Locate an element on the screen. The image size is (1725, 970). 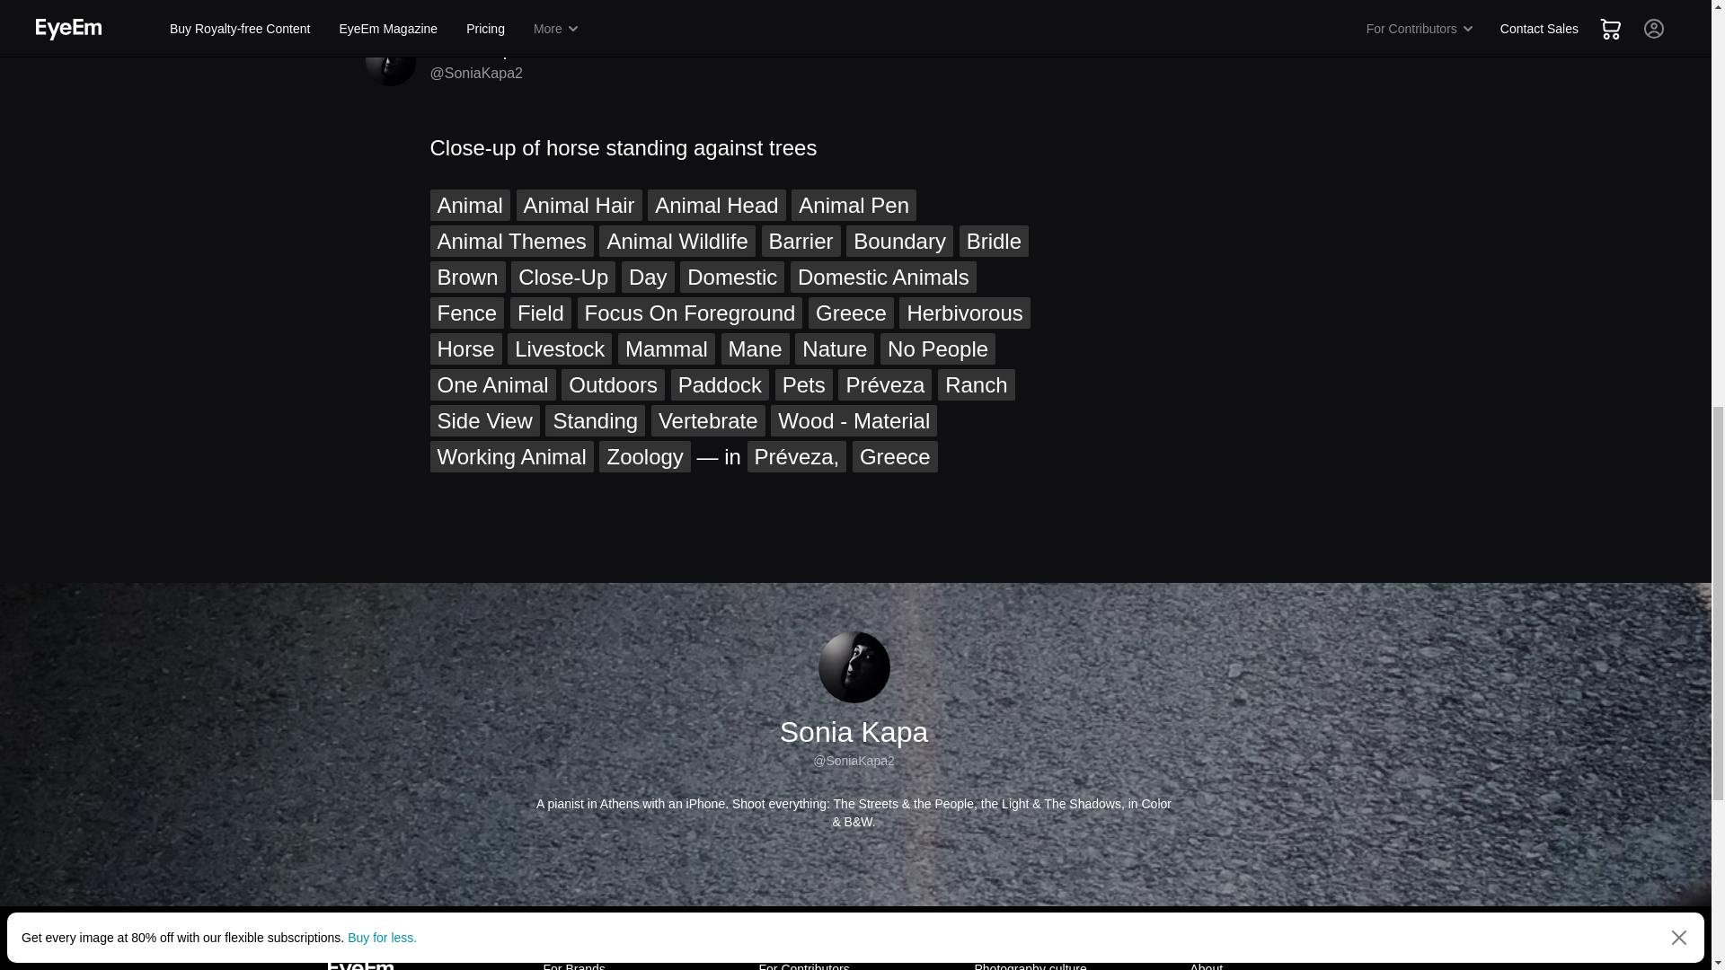
Boundary is located at coordinates (900, 241).